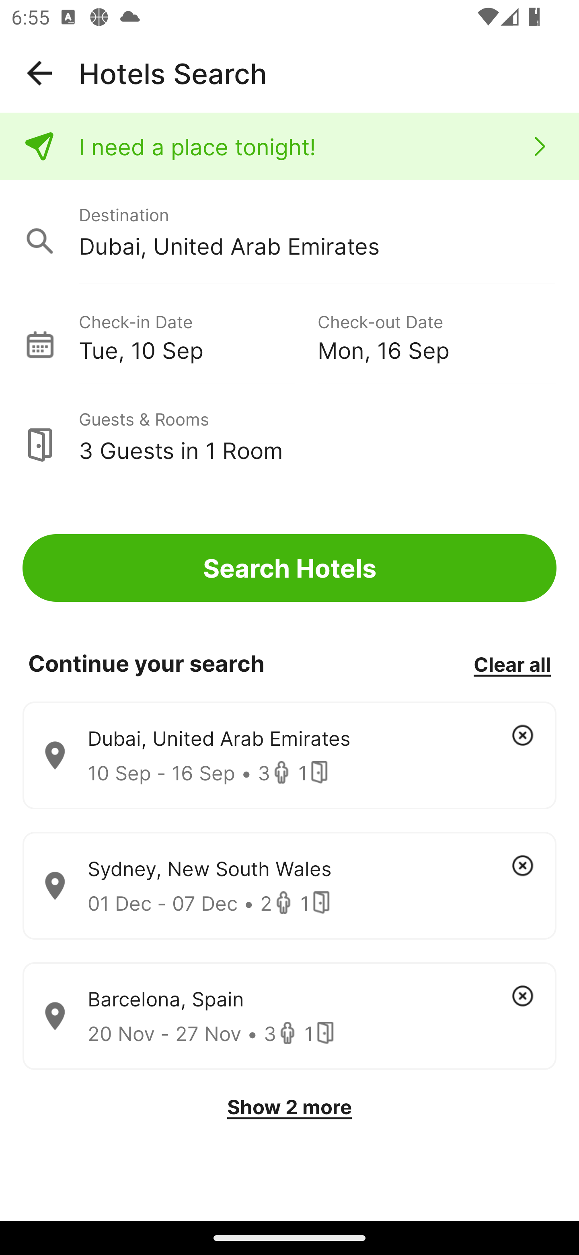  What do you see at coordinates (289, 232) in the screenshot?
I see `Destination Dubai, United Arab Emirates` at bounding box center [289, 232].